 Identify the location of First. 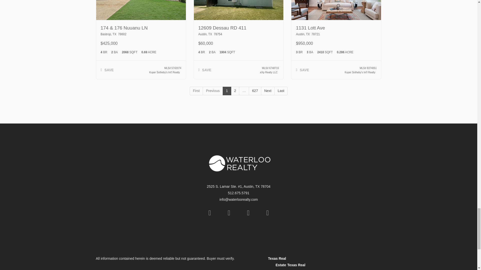
(196, 91).